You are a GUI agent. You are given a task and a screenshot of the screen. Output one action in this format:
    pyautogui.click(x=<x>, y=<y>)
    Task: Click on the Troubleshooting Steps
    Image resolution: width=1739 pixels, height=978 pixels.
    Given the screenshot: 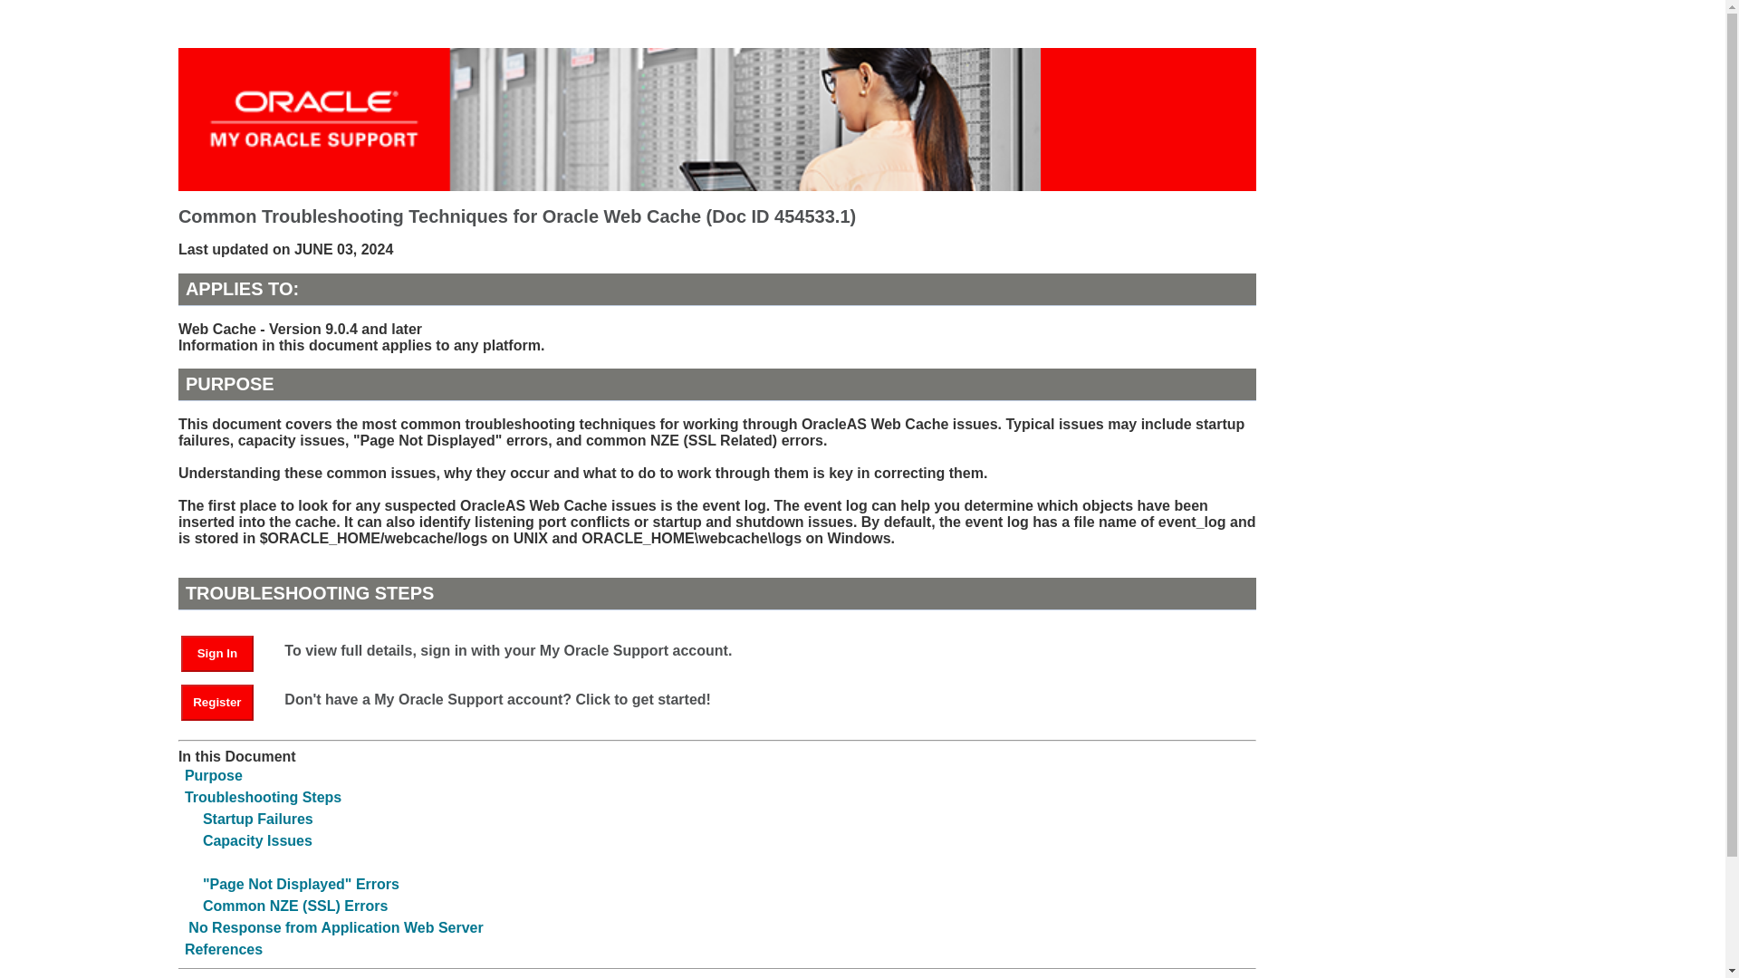 What is the action you would take?
    pyautogui.click(x=263, y=797)
    